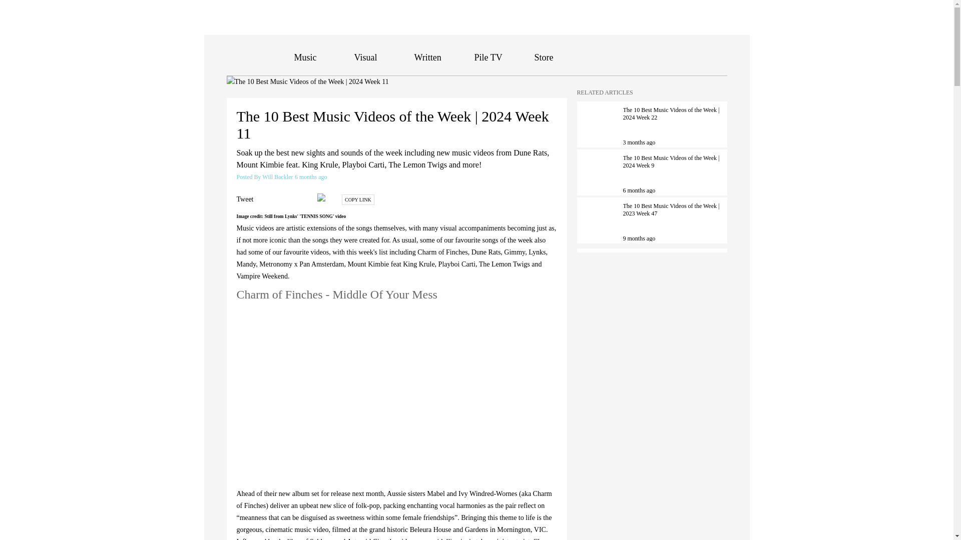 The image size is (961, 540). What do you see at coordinates (260, 57) in the screenshot?
I see `Home` at bounding box center [260, 57].